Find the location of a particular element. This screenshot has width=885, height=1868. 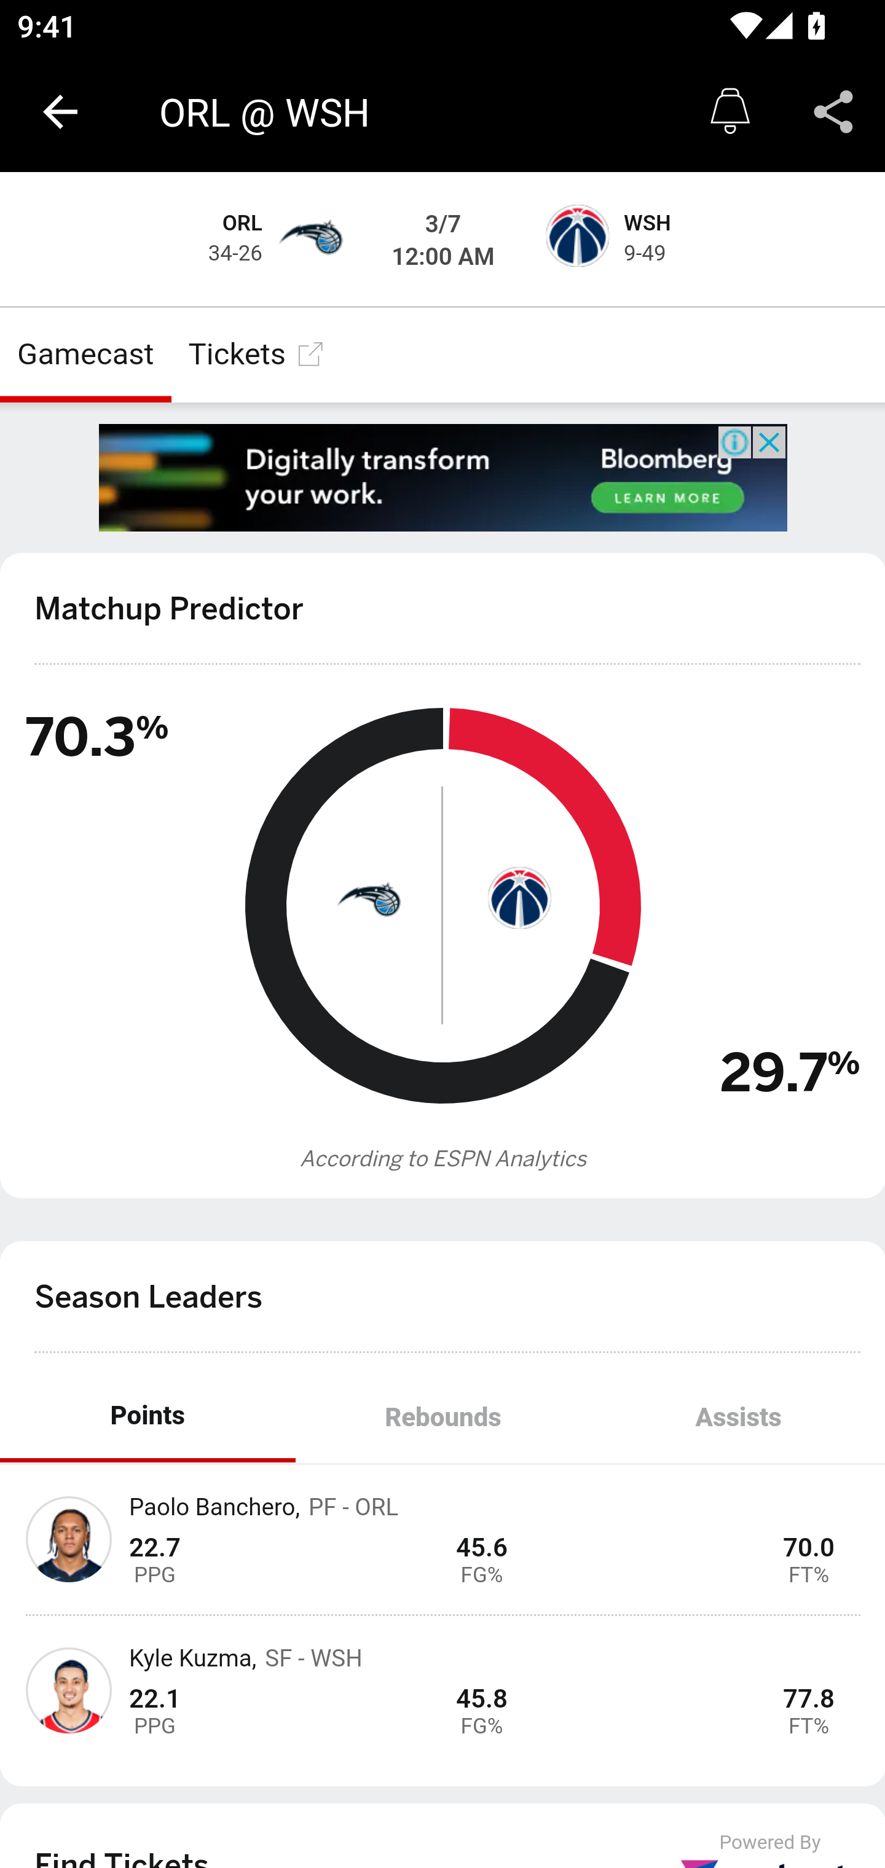

Powered By VividSeats Powered By VividSeats is located at coordinates (771, 1850).